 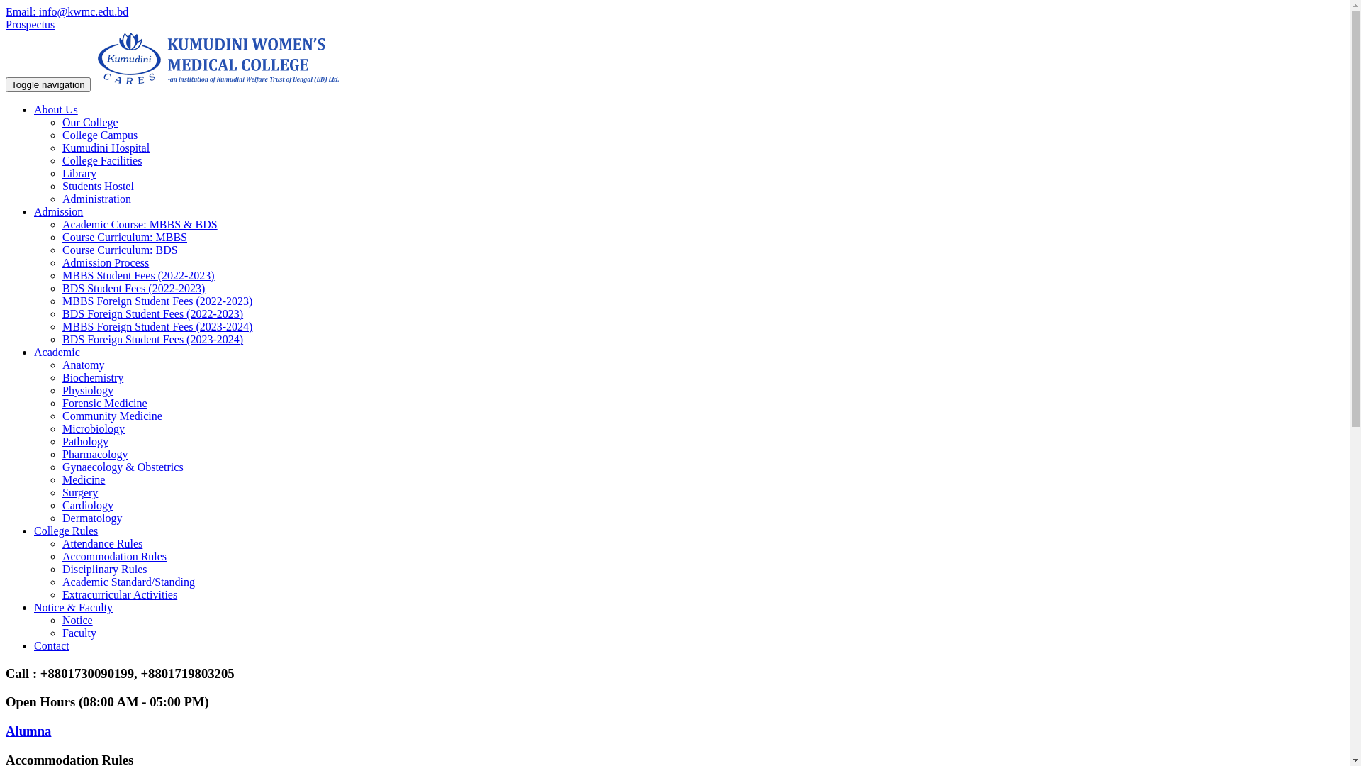 What do you see at coordinates (58, 211) in the screenshot?
I see `Admission` at bounding box center [58, 211].